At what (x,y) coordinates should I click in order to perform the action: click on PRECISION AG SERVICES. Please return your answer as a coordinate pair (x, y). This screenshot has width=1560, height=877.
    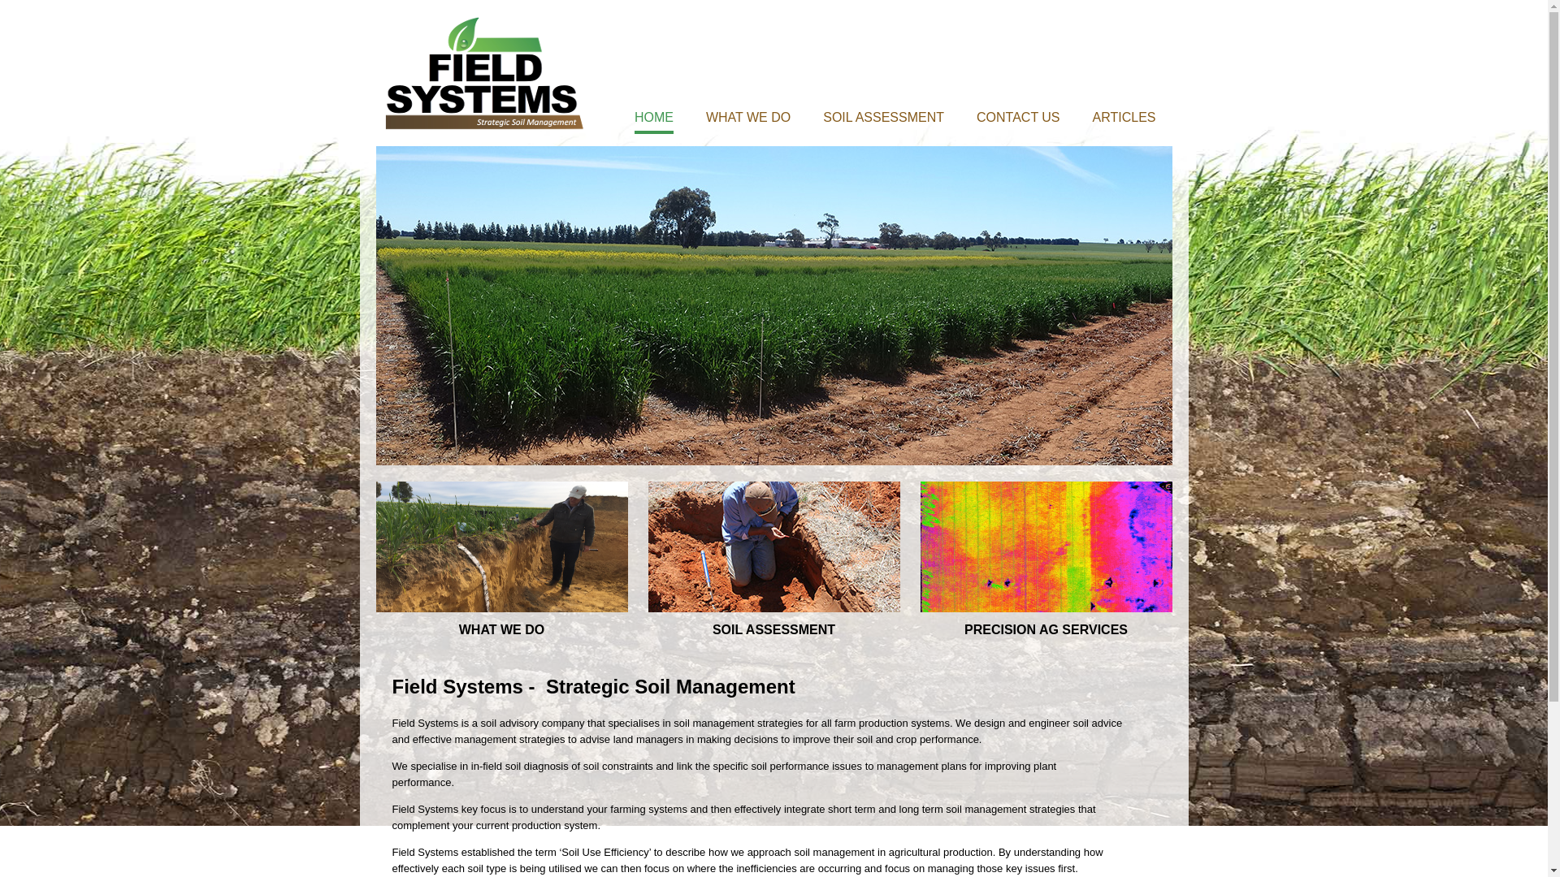
    Looking at the image, I should click on (1046, 630).